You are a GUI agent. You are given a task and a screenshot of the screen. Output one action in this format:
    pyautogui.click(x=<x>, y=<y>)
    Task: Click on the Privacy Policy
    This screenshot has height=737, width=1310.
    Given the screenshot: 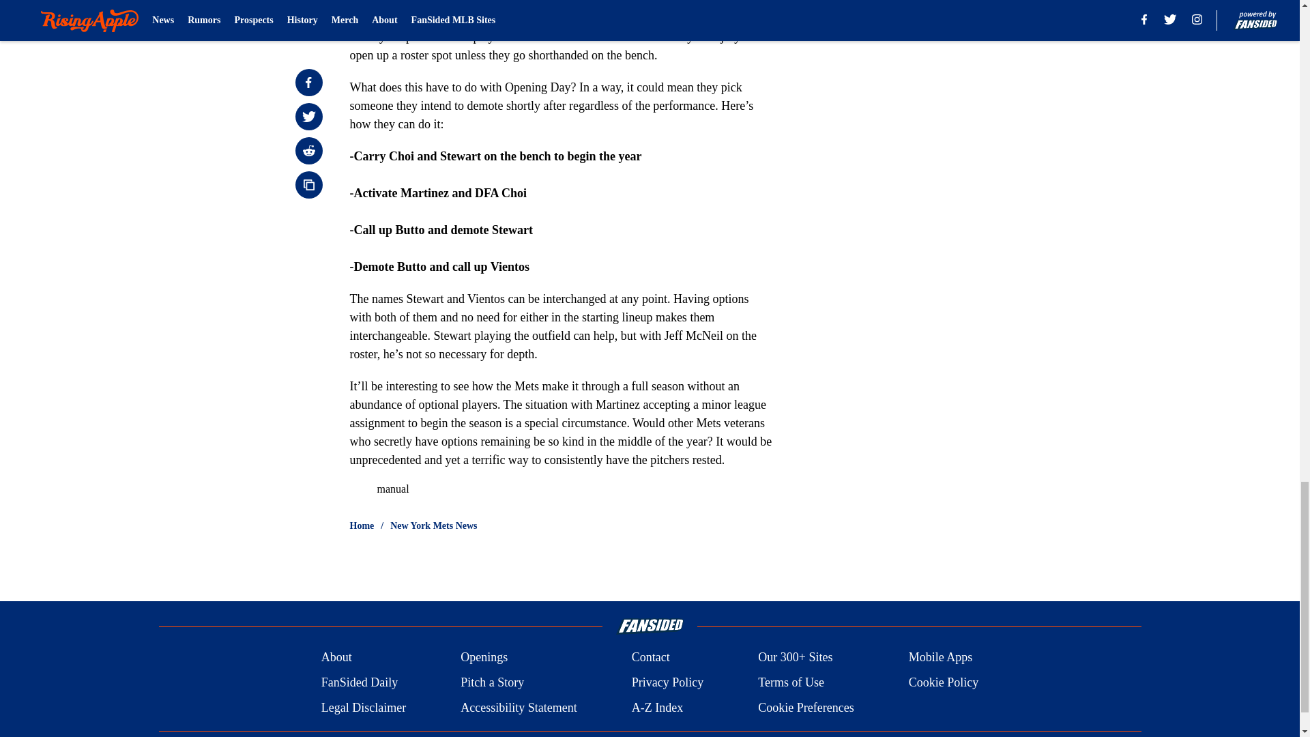 What is the action you would take?
    pyautogui.click(x=667, y=682)
    